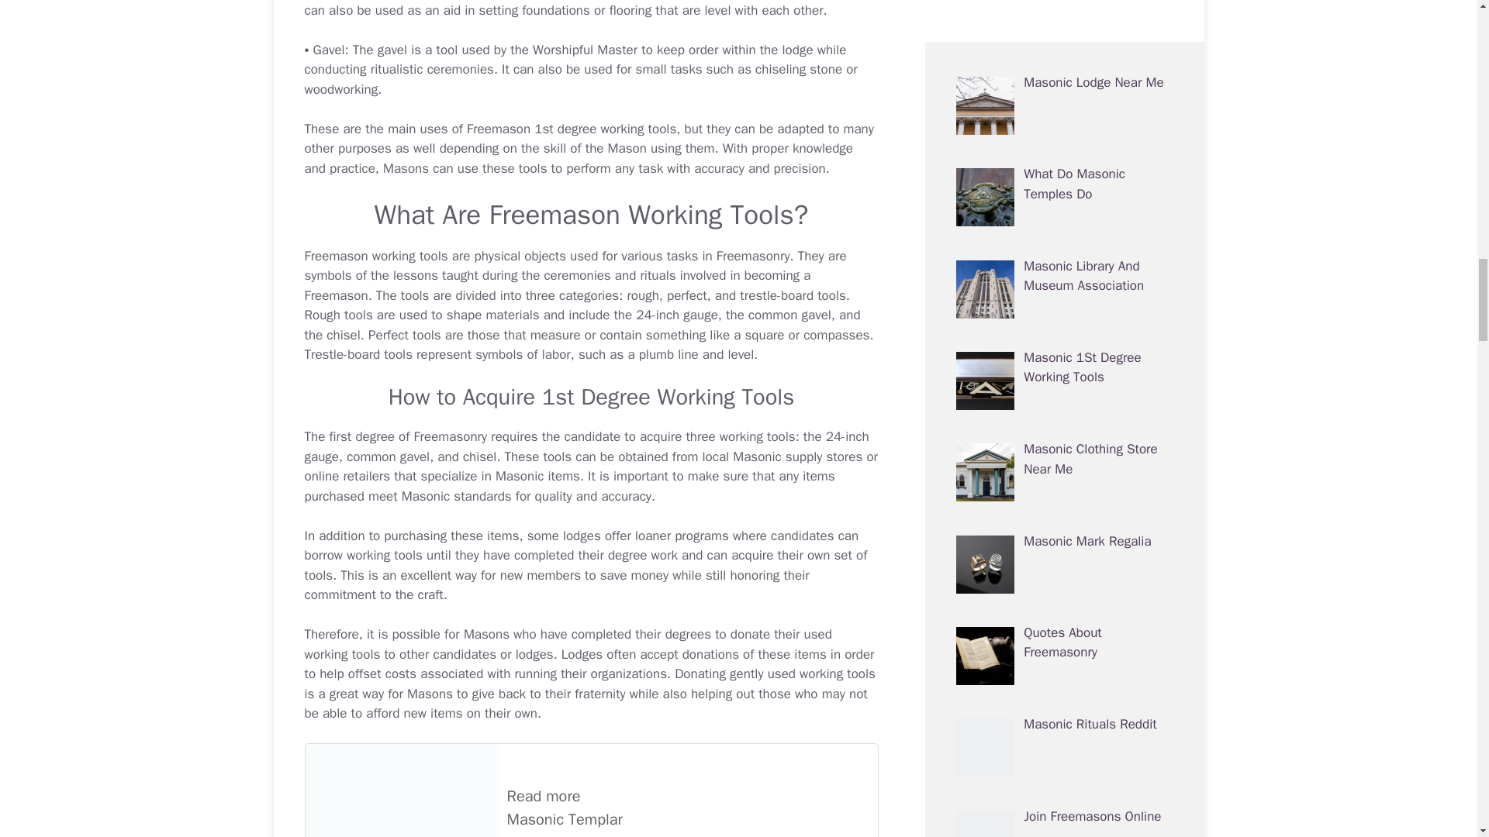 The height and width of the screenshot is (837, 1489). Describe the element at coordinates (557, 285) in the screenshot. I see `becoming a Freemason` at that location.